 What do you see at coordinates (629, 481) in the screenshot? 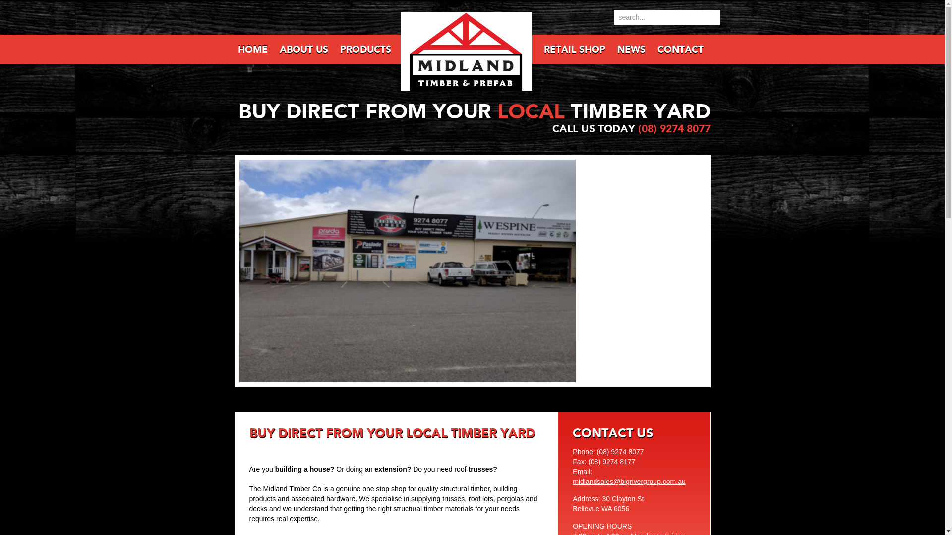
I see `midlandsales@bigrivergroup.com.au` at bounding box center [629, 481].